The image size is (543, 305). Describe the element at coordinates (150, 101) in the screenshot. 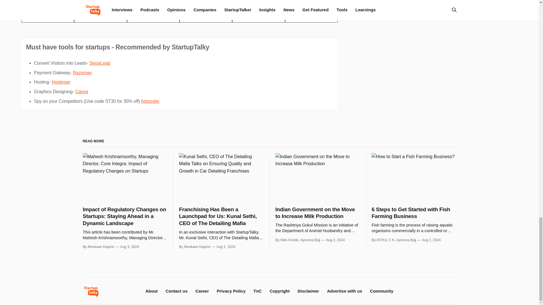

I see `Adspyder` at that location.